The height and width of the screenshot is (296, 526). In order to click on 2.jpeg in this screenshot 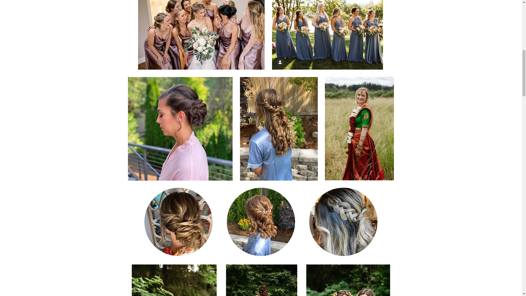, I will do `click(261, 222)`.